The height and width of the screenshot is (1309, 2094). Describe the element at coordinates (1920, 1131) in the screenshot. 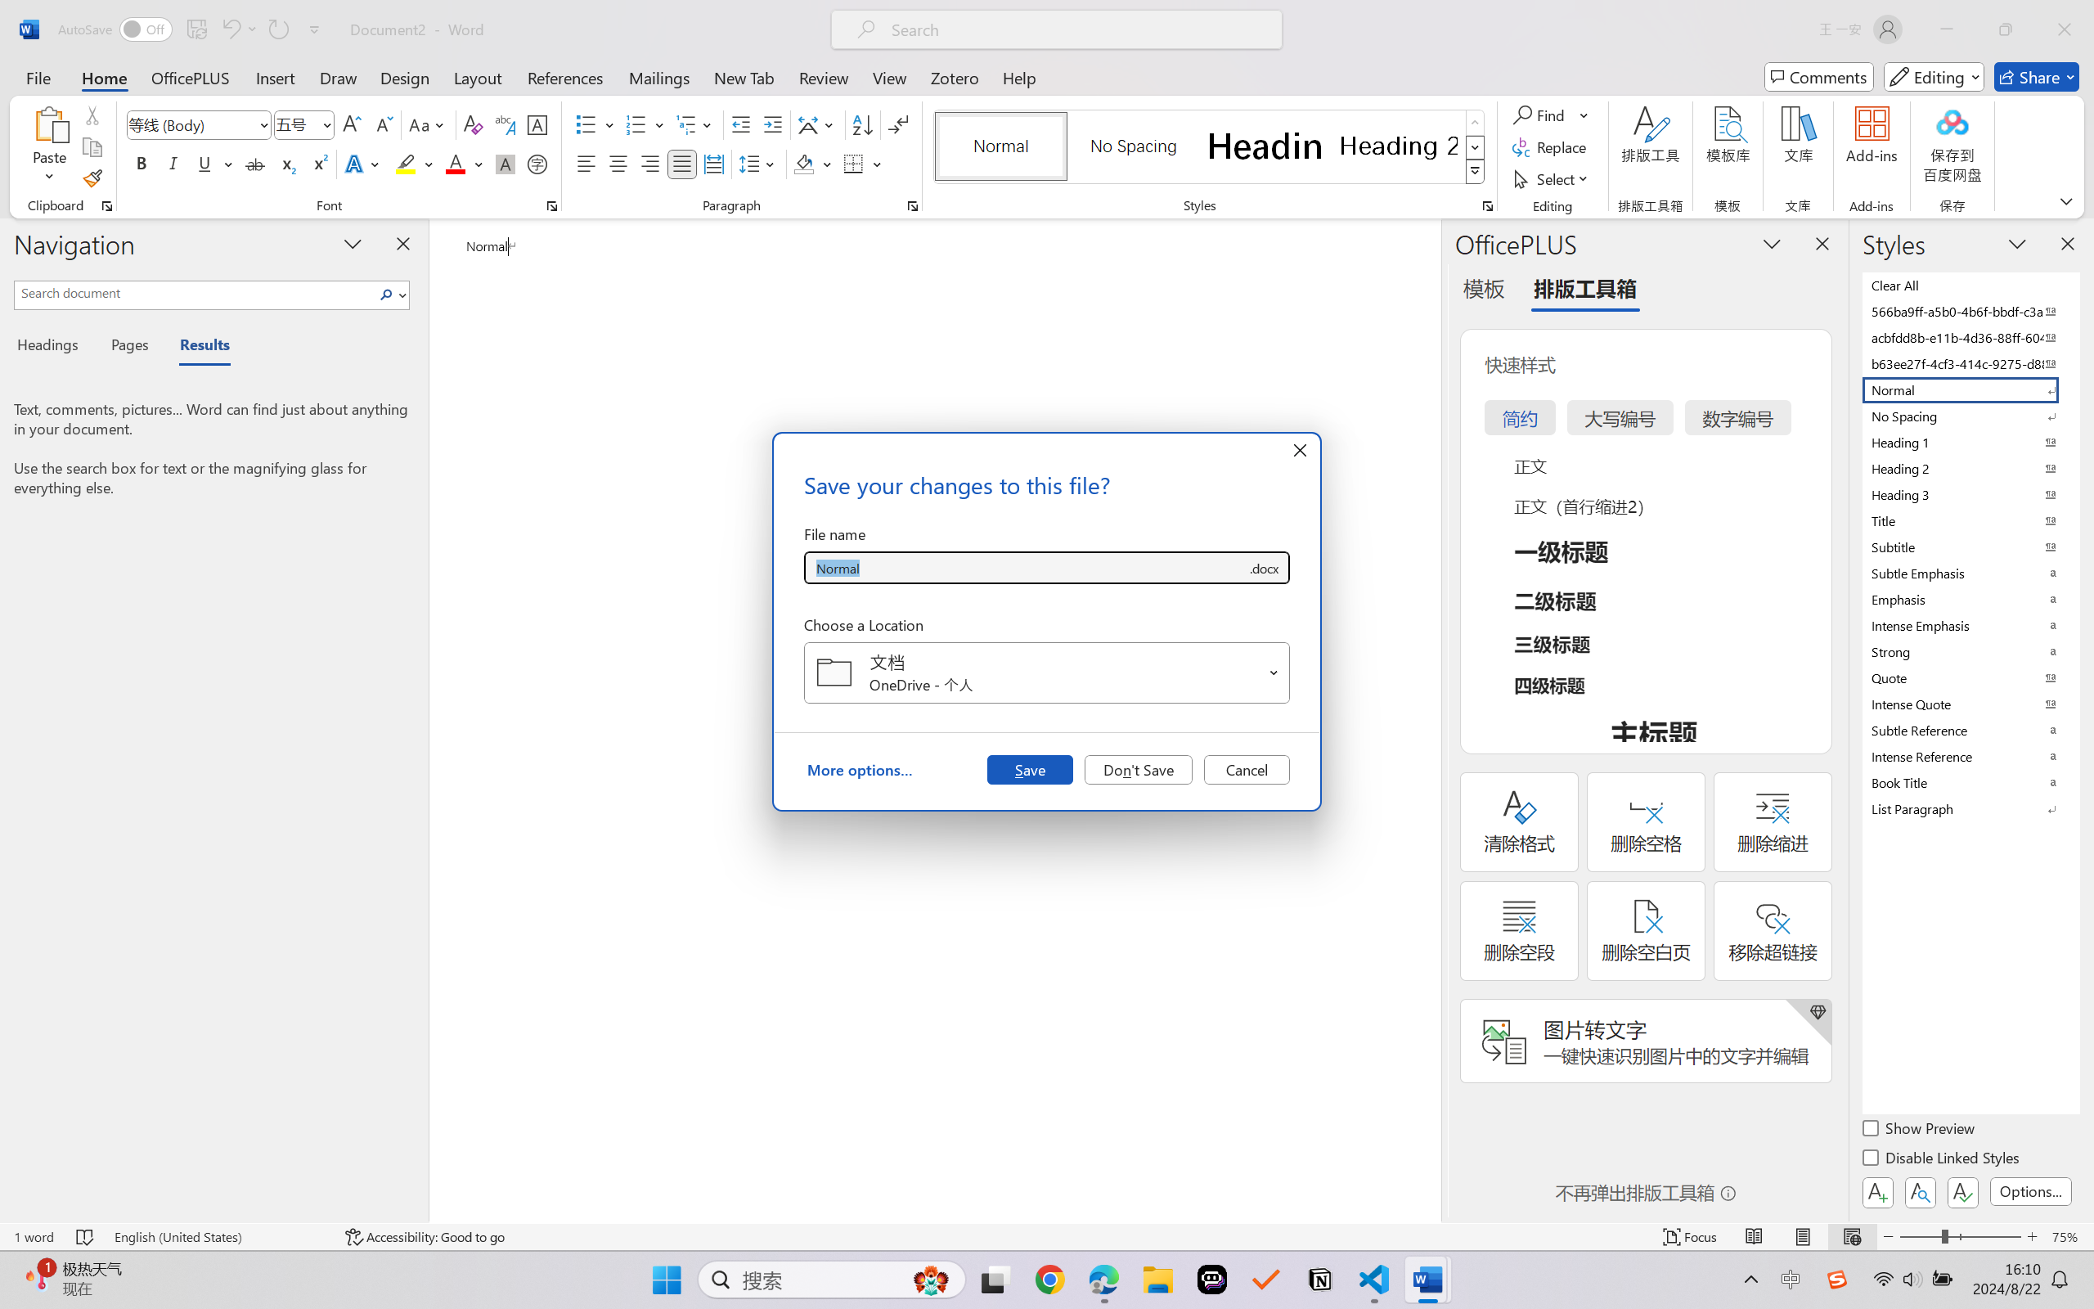

I see `Show Preview` at that location.